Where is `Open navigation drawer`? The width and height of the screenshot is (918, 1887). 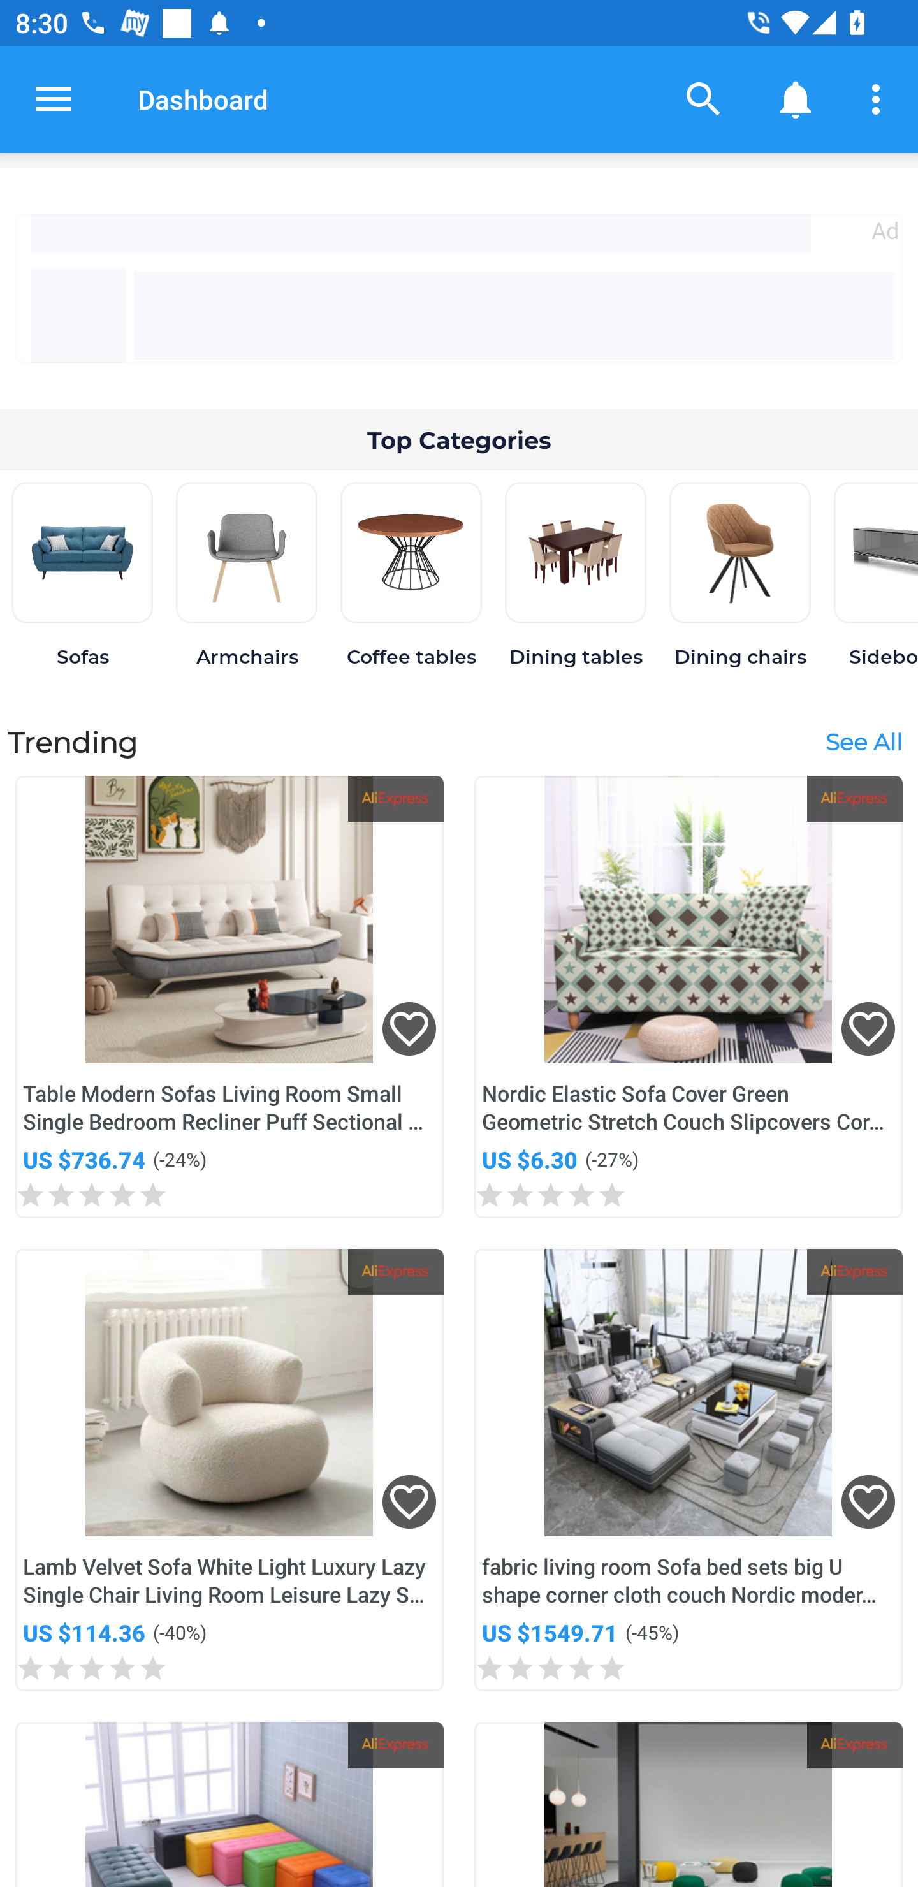
Open navigation drawer is located at coordinates (54, 99).